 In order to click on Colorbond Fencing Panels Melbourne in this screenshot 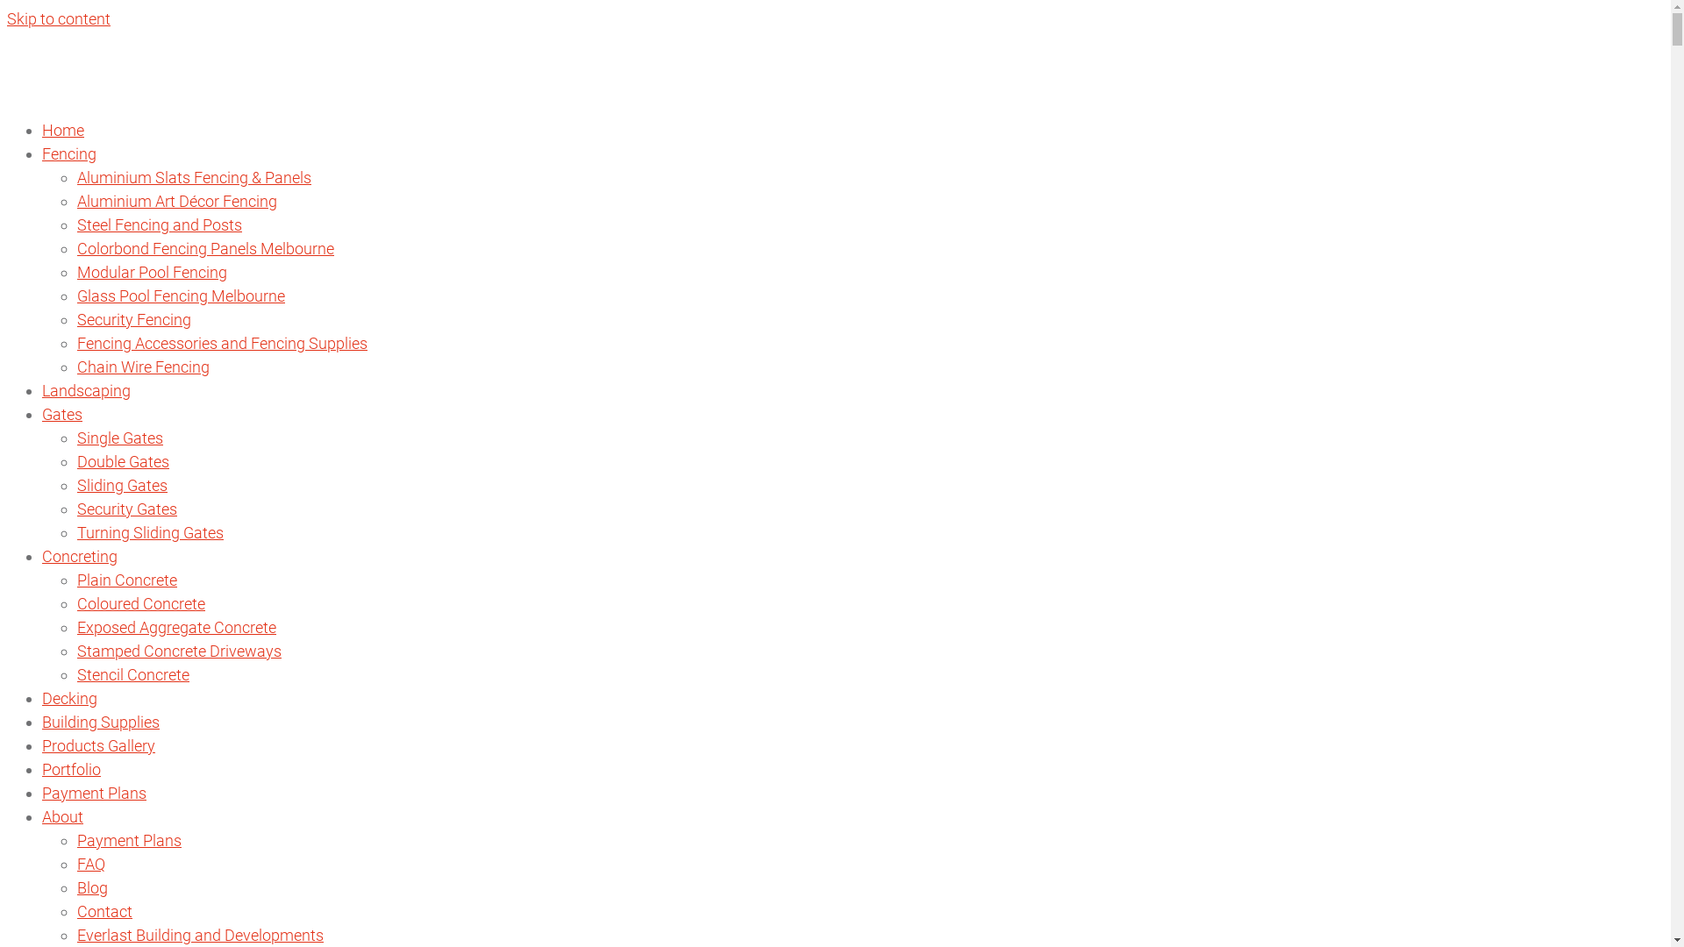, I will do `click(205, 249)`.